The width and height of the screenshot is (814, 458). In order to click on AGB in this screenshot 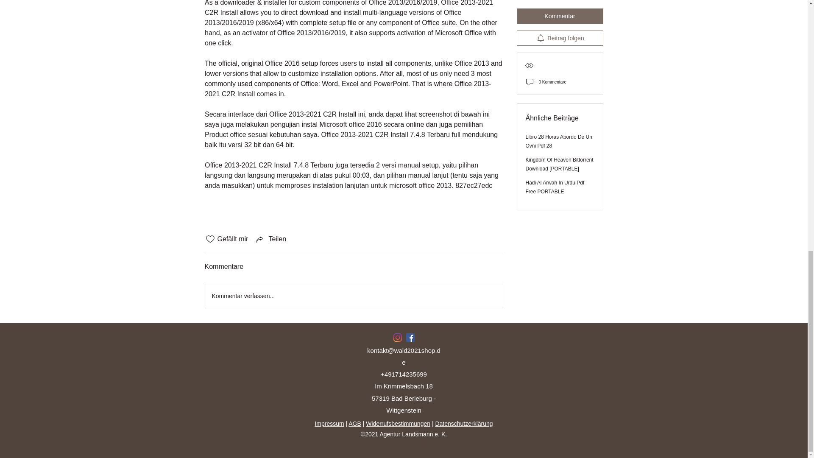, I will do `click(354, 423)`.